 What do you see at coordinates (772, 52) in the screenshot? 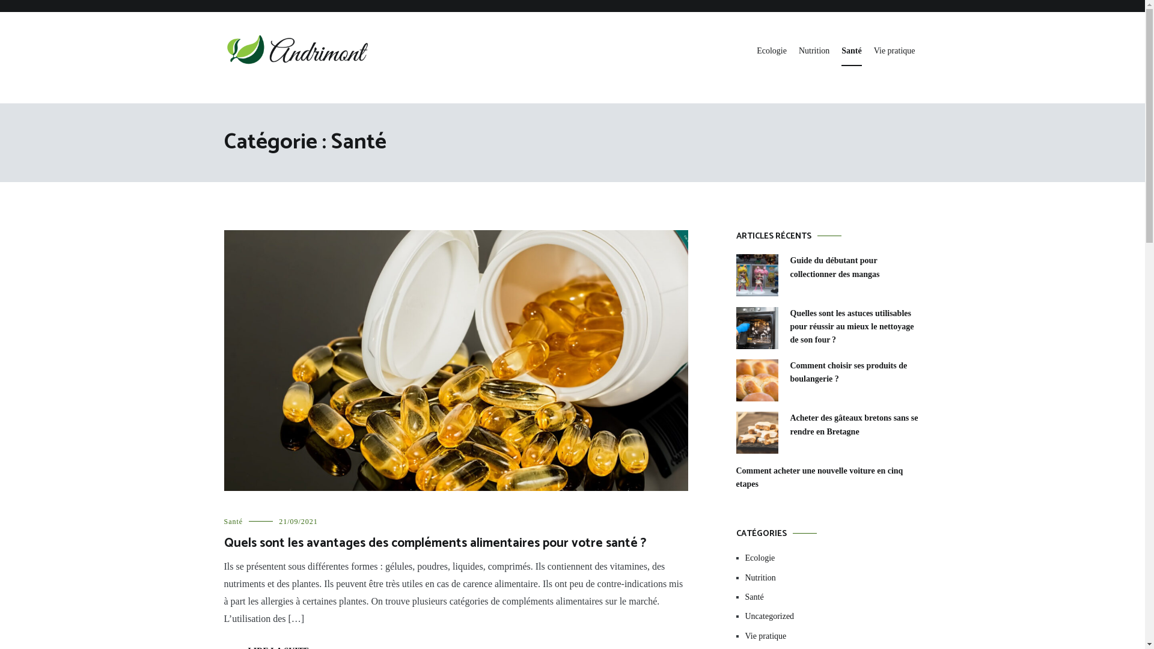
I see `Ecologie` at bounding box center [772, 52].